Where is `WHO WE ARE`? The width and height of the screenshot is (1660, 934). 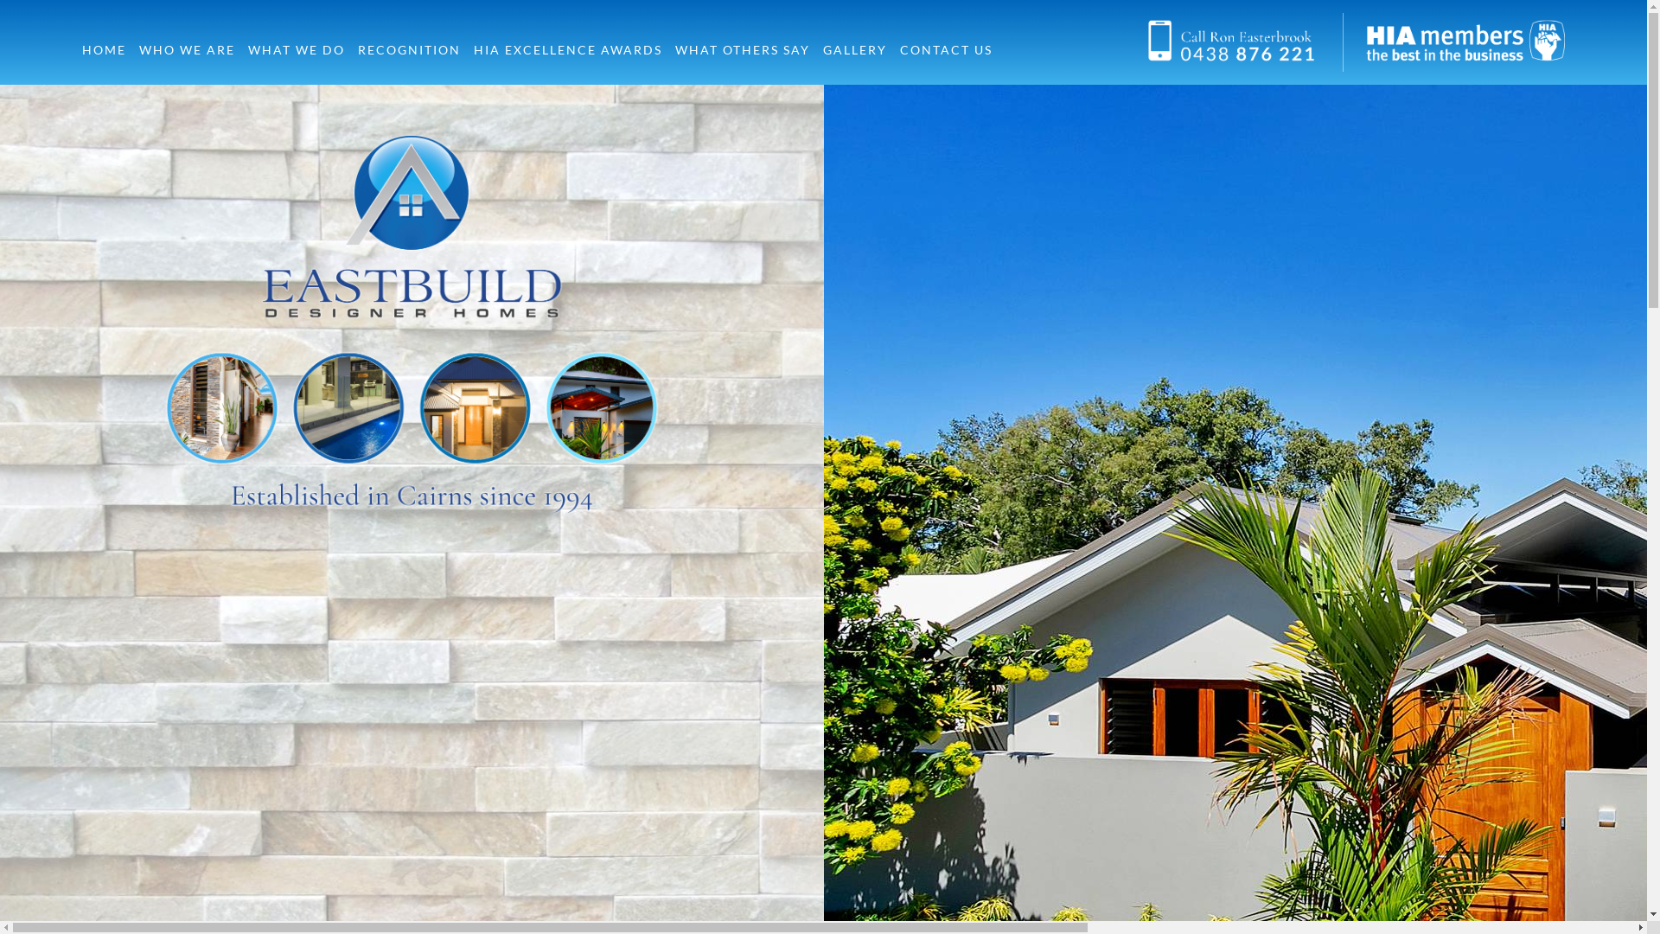
WHO WE ARE is located at coordinates (187, 50).